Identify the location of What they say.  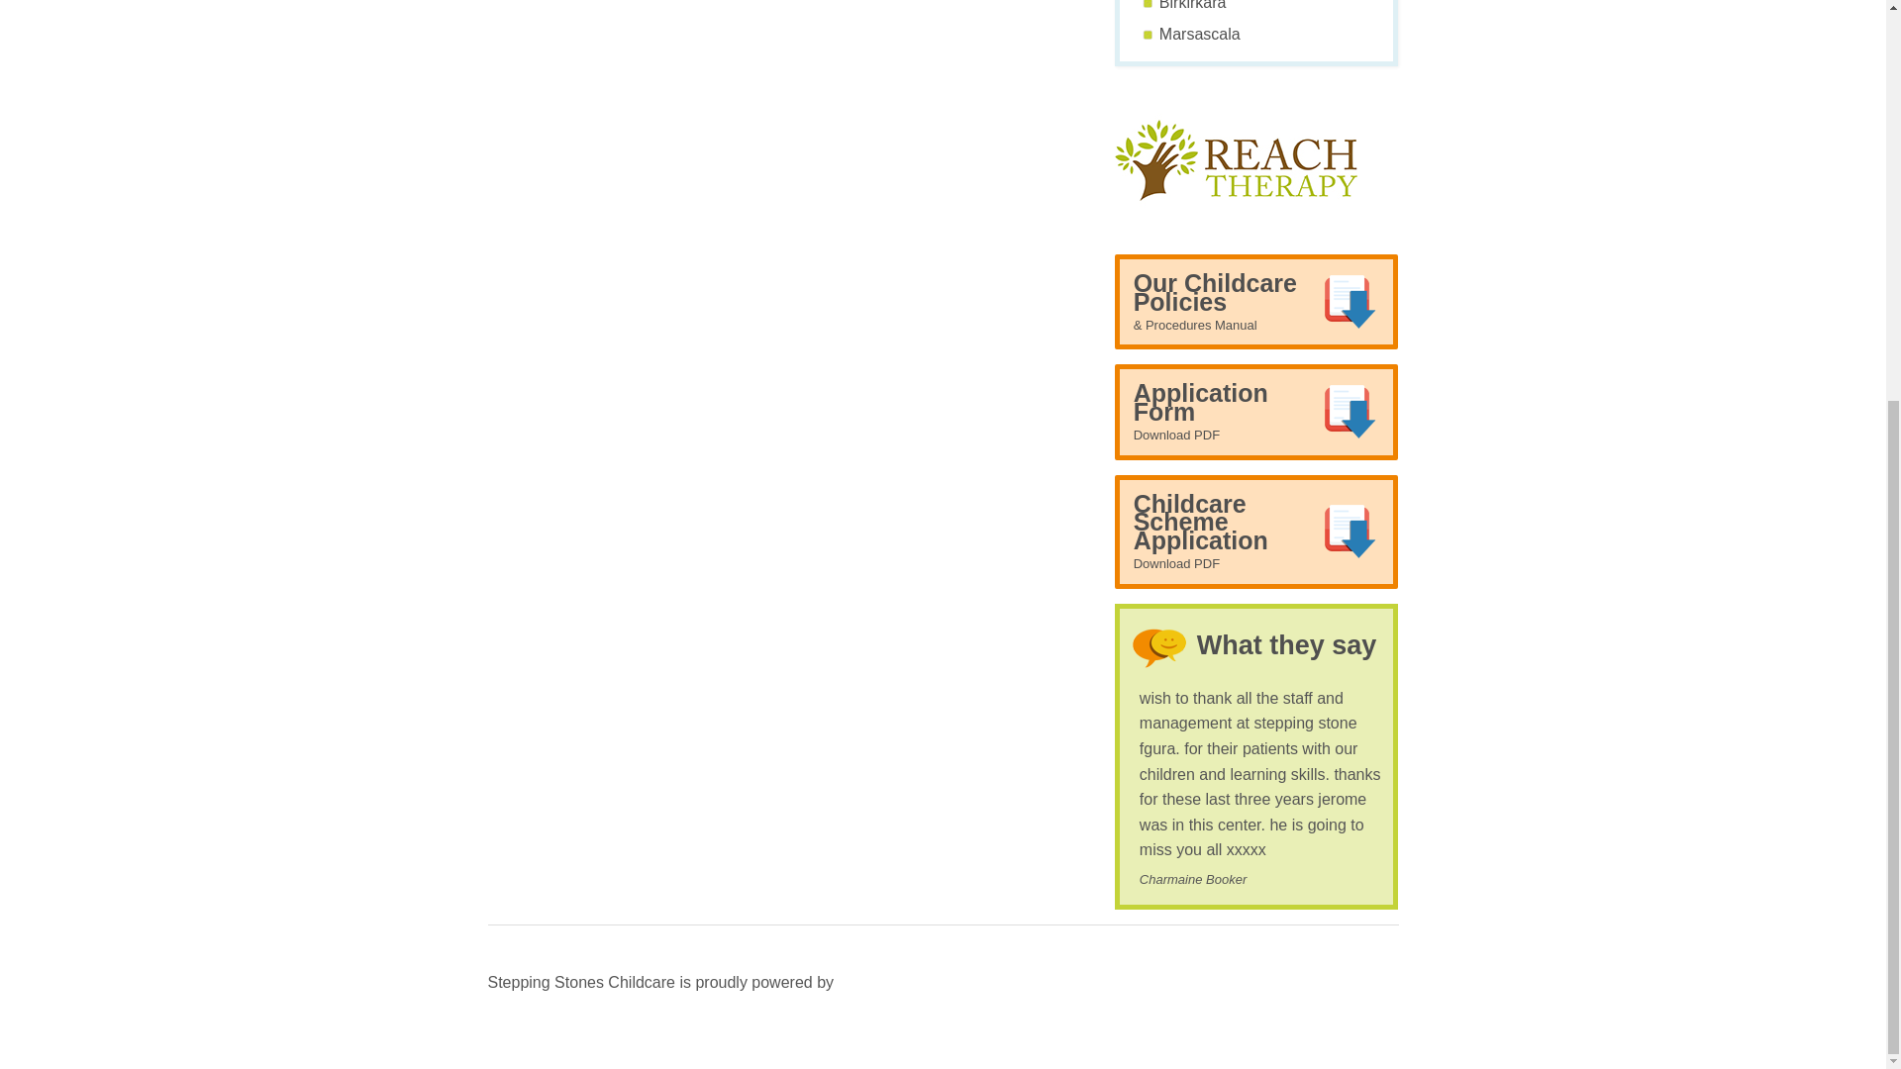
(1192, 5).